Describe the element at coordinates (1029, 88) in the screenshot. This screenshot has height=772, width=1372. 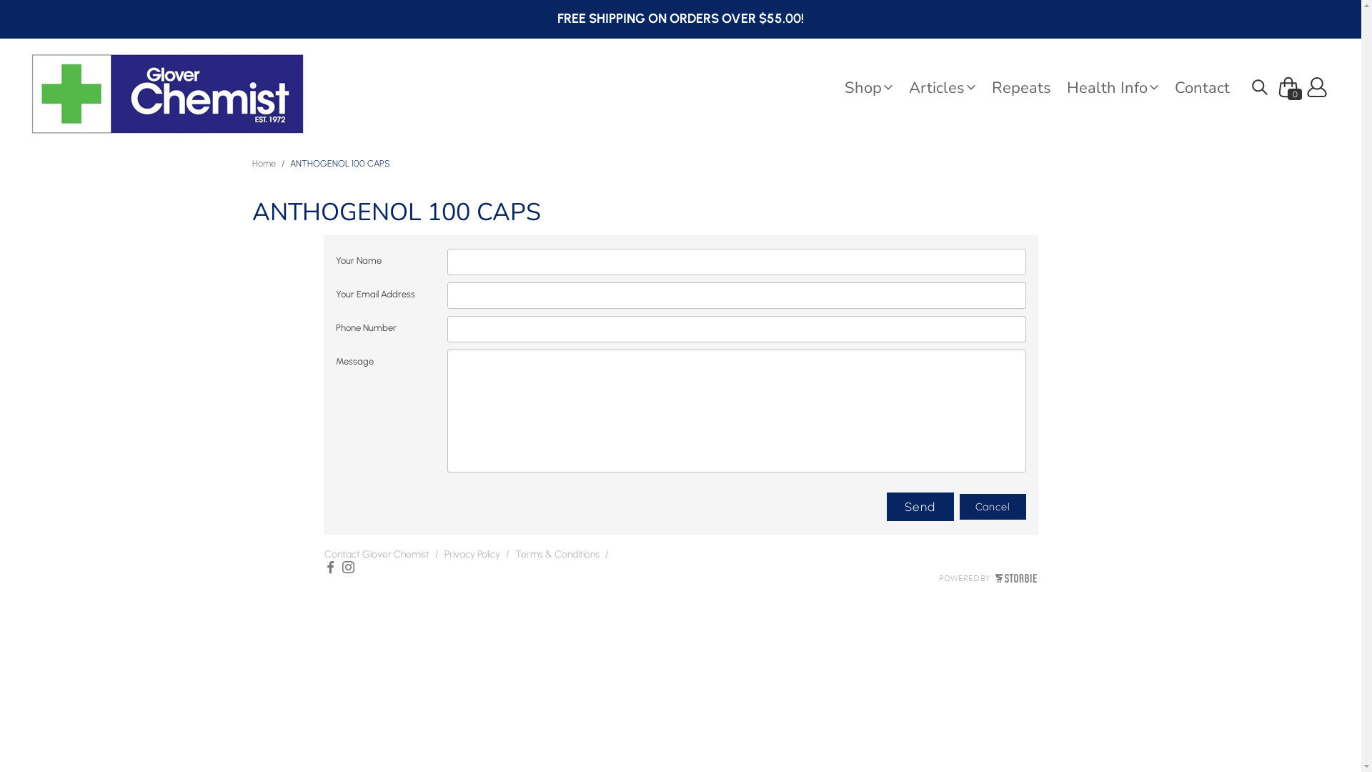
I see `Repeats` at that location.